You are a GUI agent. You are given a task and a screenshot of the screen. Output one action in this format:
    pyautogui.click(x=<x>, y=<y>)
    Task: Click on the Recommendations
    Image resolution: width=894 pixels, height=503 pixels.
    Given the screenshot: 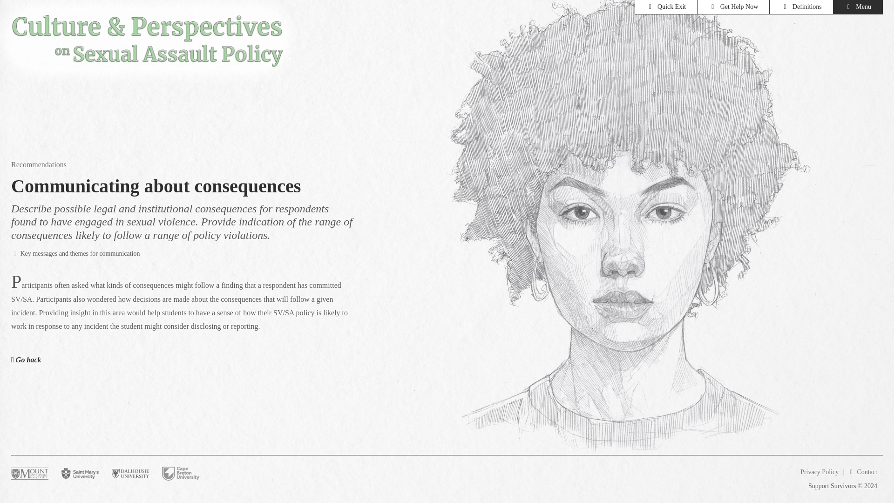 What is the action you would take?
    pyautogui.click(x=38, y=164)
    